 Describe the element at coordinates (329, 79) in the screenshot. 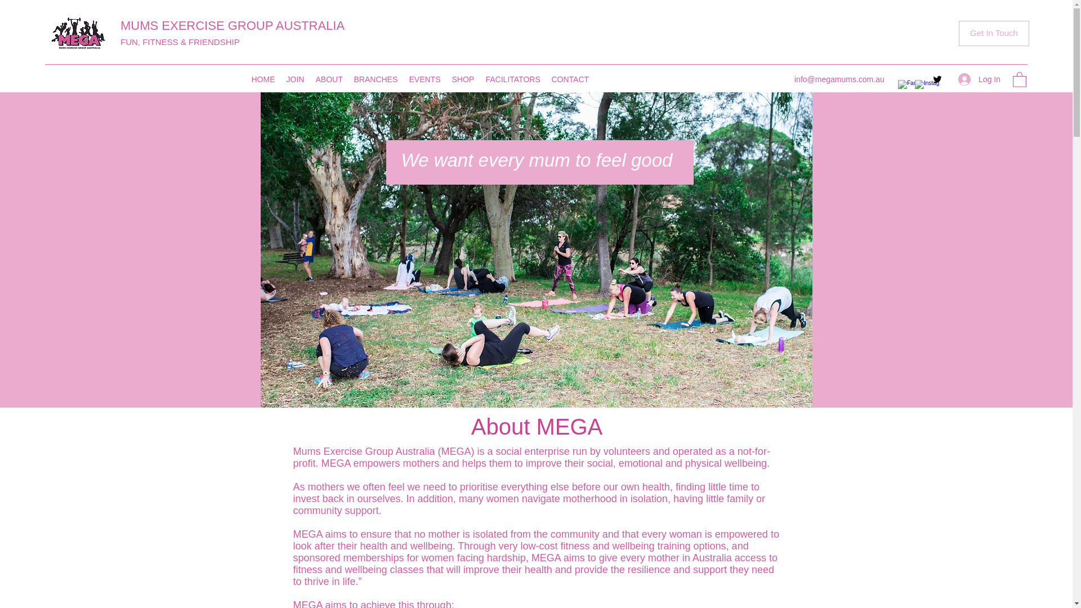

I see `ABOUT` at that location.